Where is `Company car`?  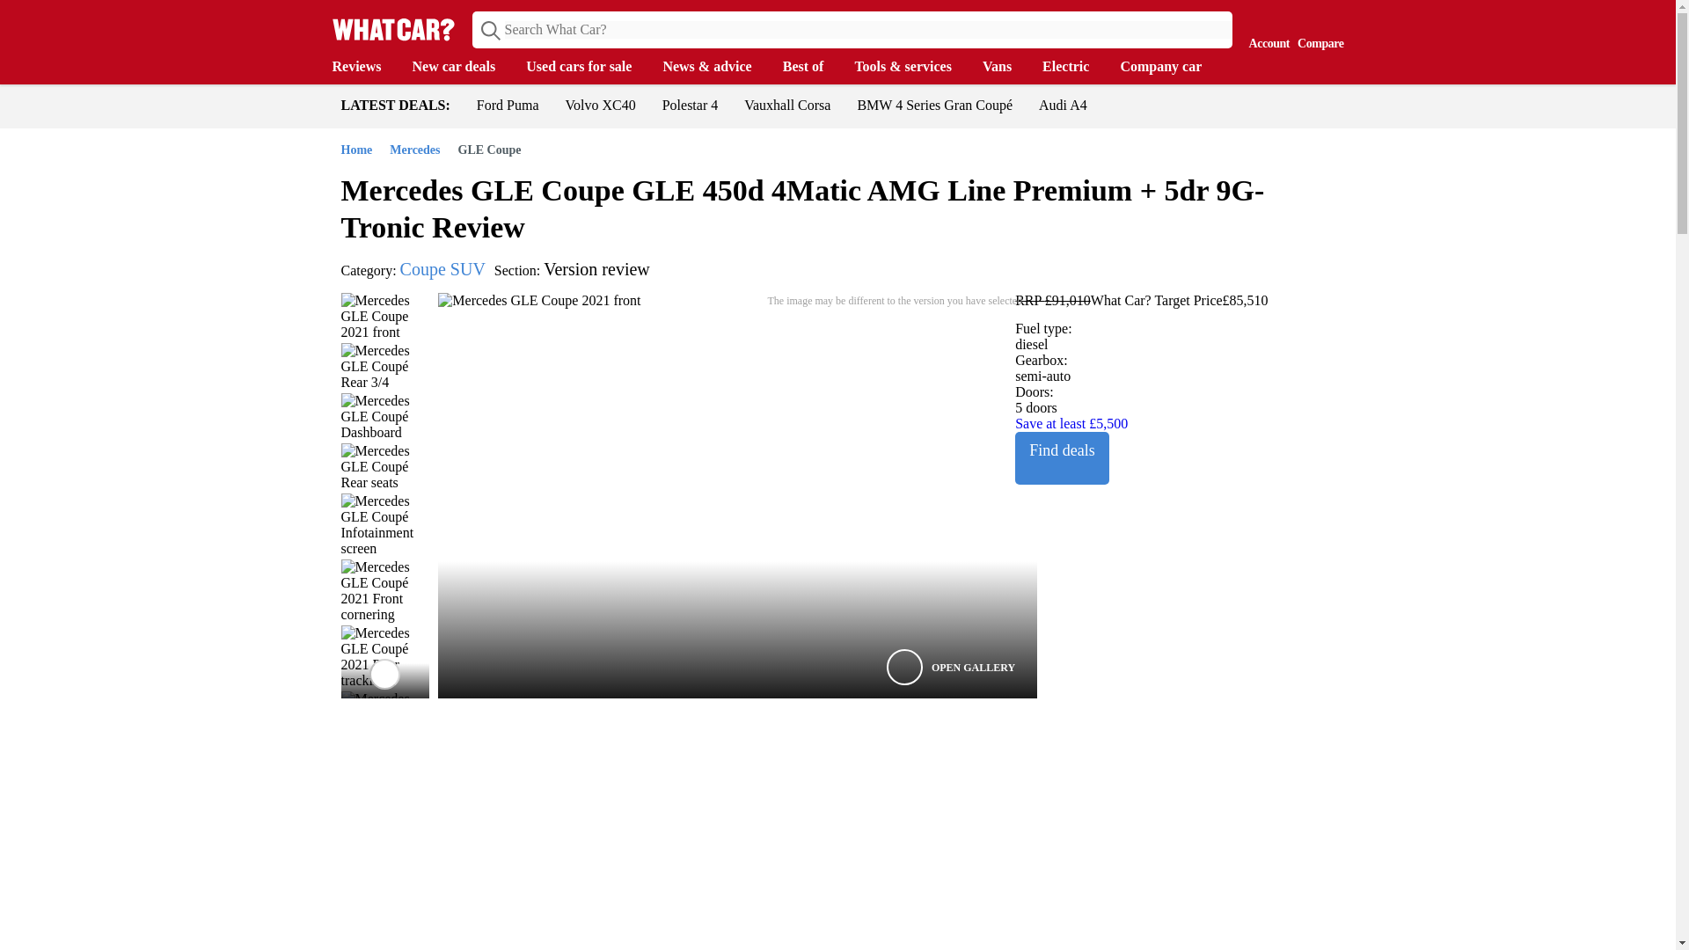
Company car is located at coordinates (1169, 67).